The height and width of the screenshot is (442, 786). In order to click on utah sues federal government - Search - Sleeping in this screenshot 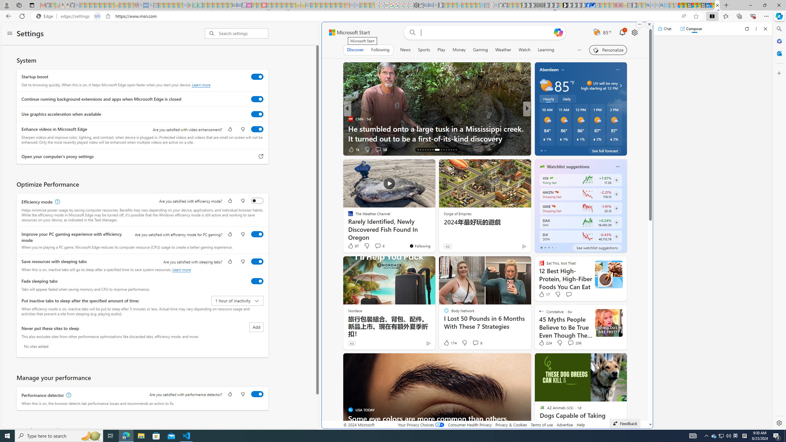, I will do `click(151, 5)`.